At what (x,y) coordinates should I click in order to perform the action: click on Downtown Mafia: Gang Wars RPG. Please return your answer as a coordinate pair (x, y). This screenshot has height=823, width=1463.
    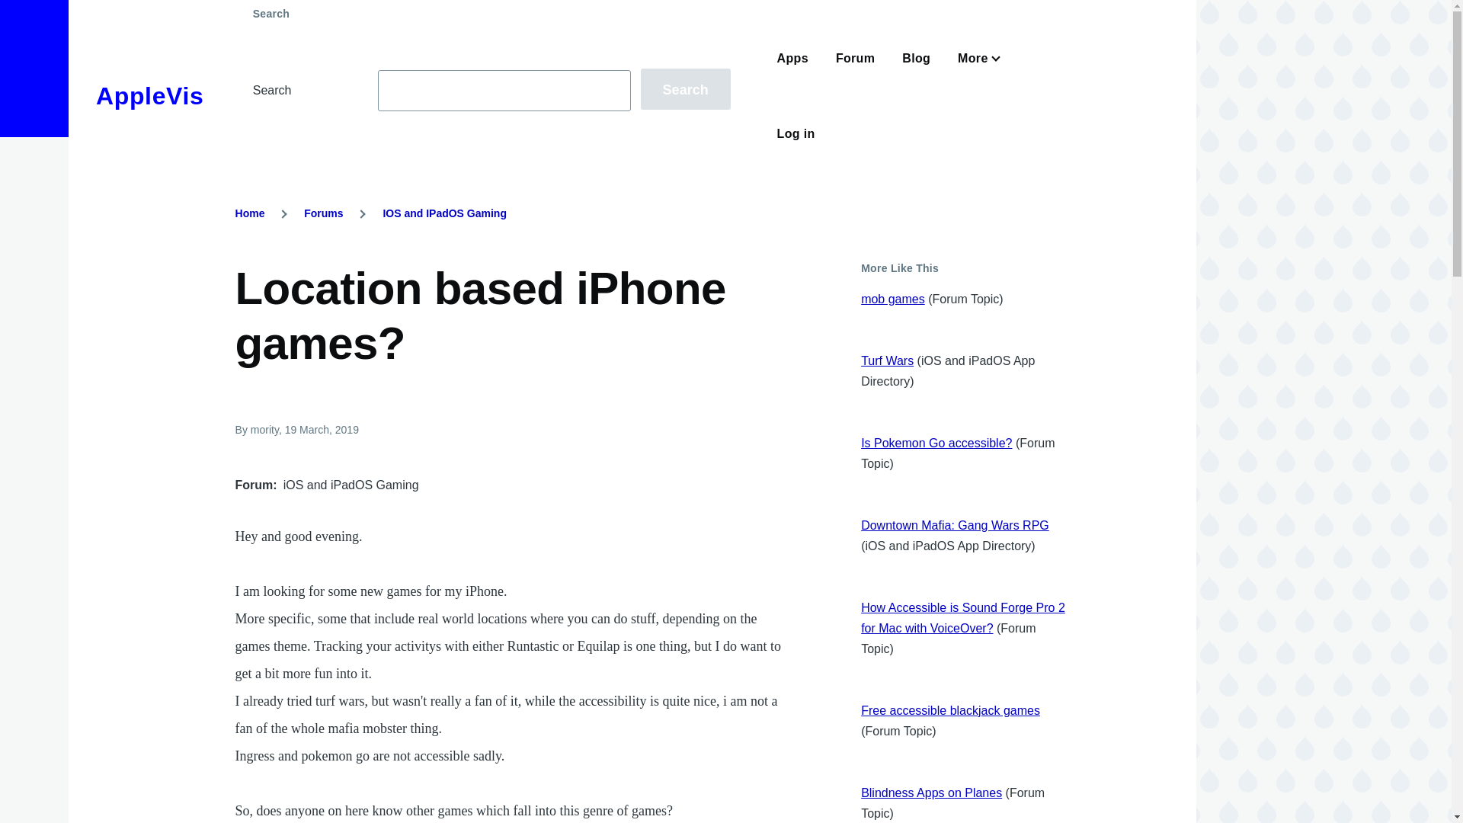
    Looking at the image, I should click on (955, 525).